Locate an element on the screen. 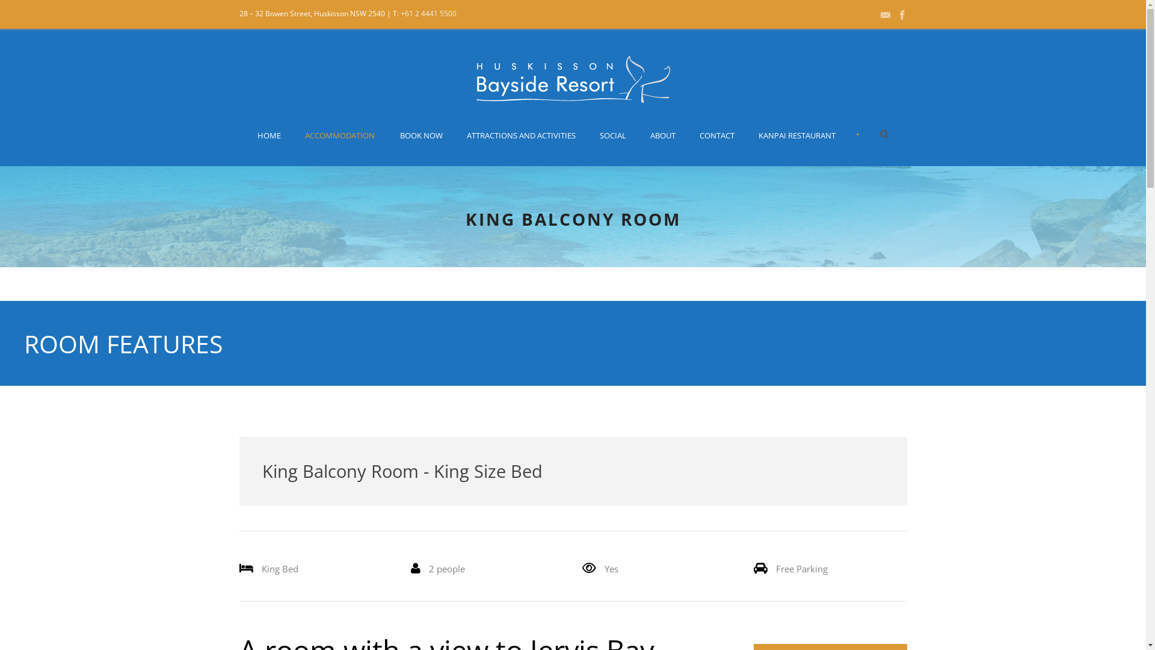 This screenshot has height=650, width=1155. SOCIAL is located at coordinates (613, 147).